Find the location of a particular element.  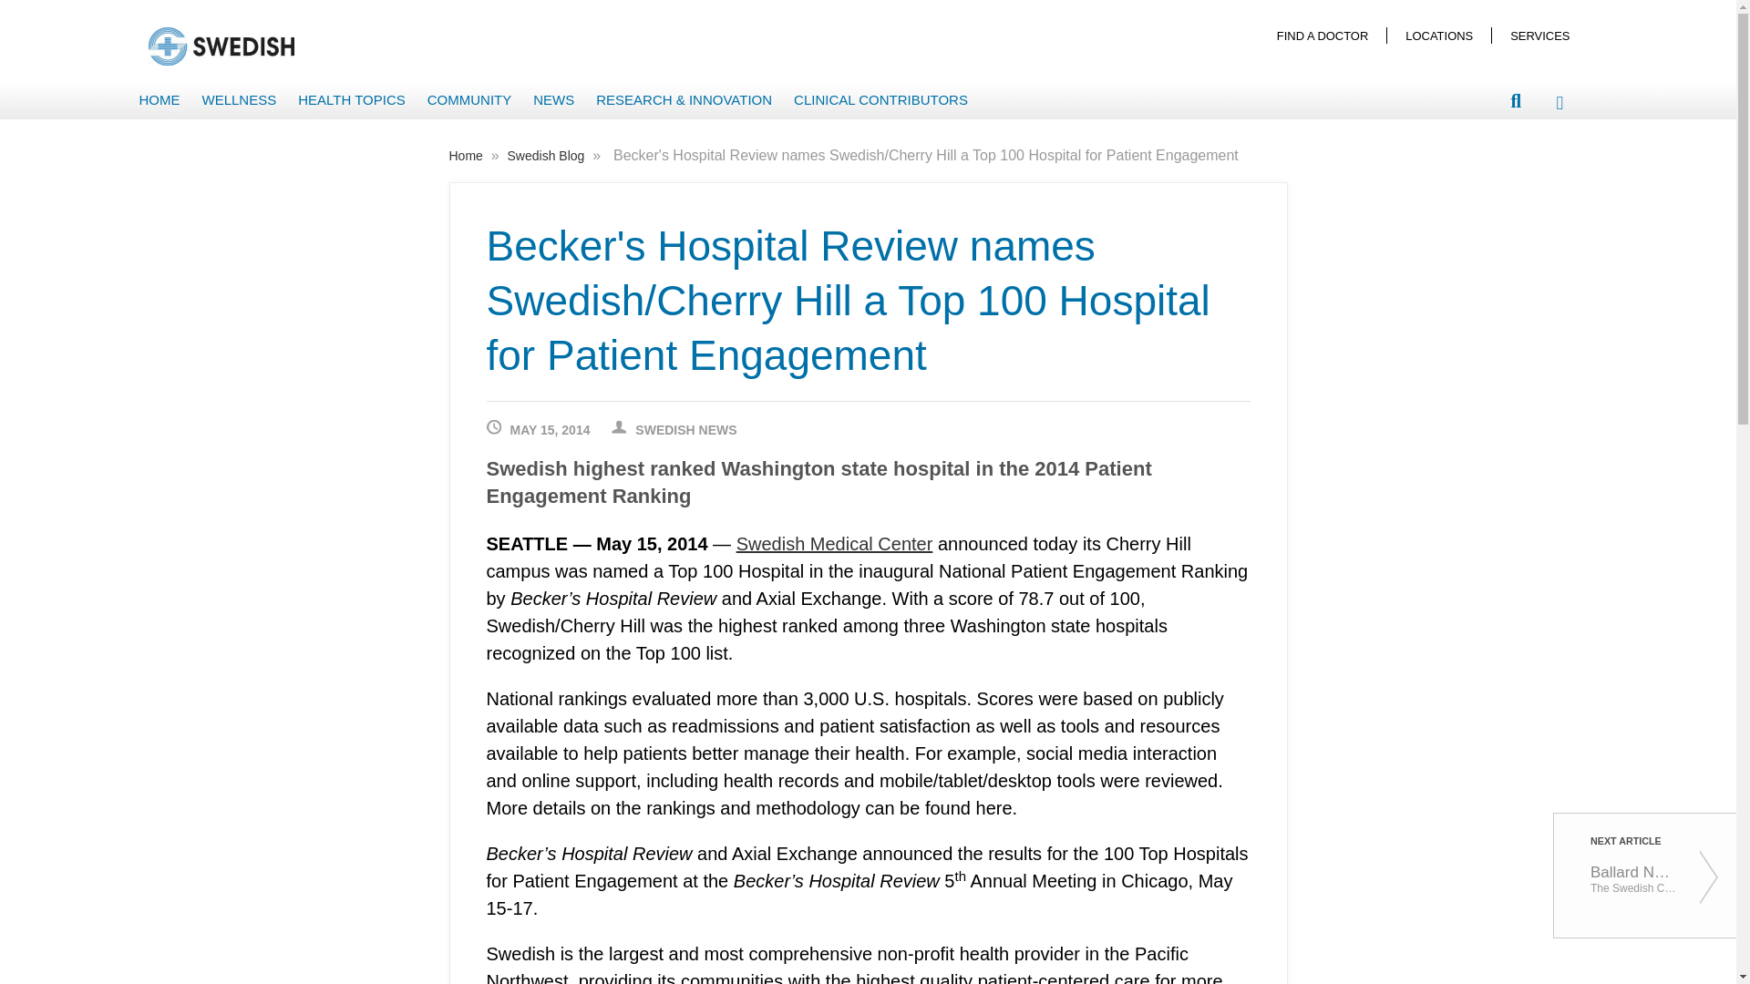

Home is located at coordinates (467, 156).